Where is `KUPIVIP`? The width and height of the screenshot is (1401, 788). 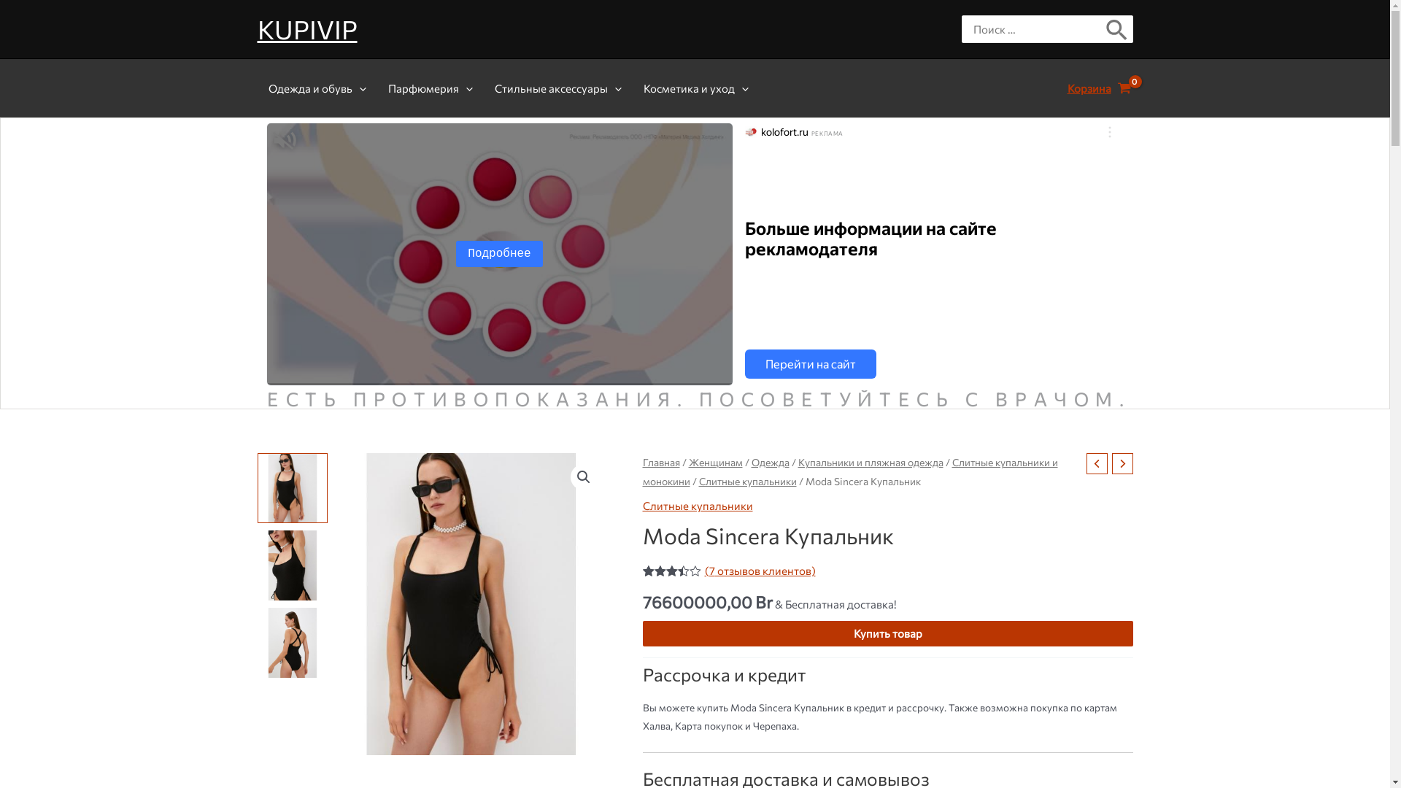 KUPIVIP is located at coordinates (306, 29).